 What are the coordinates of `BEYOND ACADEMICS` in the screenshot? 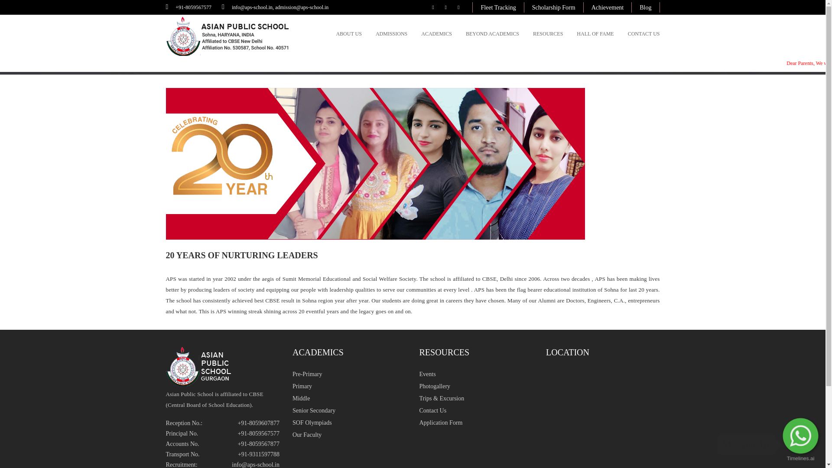 It's located at (492, 33).